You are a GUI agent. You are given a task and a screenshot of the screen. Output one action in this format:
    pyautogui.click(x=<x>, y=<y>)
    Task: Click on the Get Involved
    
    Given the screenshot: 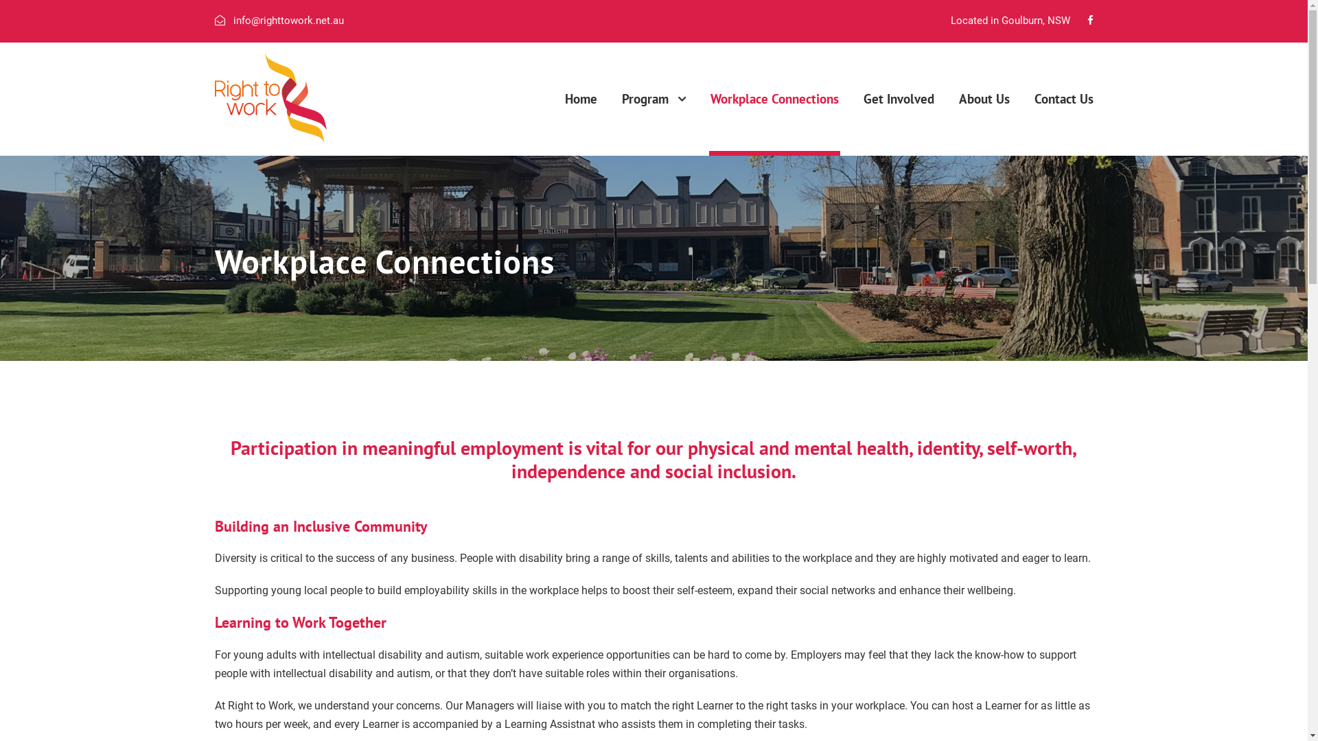 What is the action you would take?
    pyautogui.click(x=899, y=121)
    